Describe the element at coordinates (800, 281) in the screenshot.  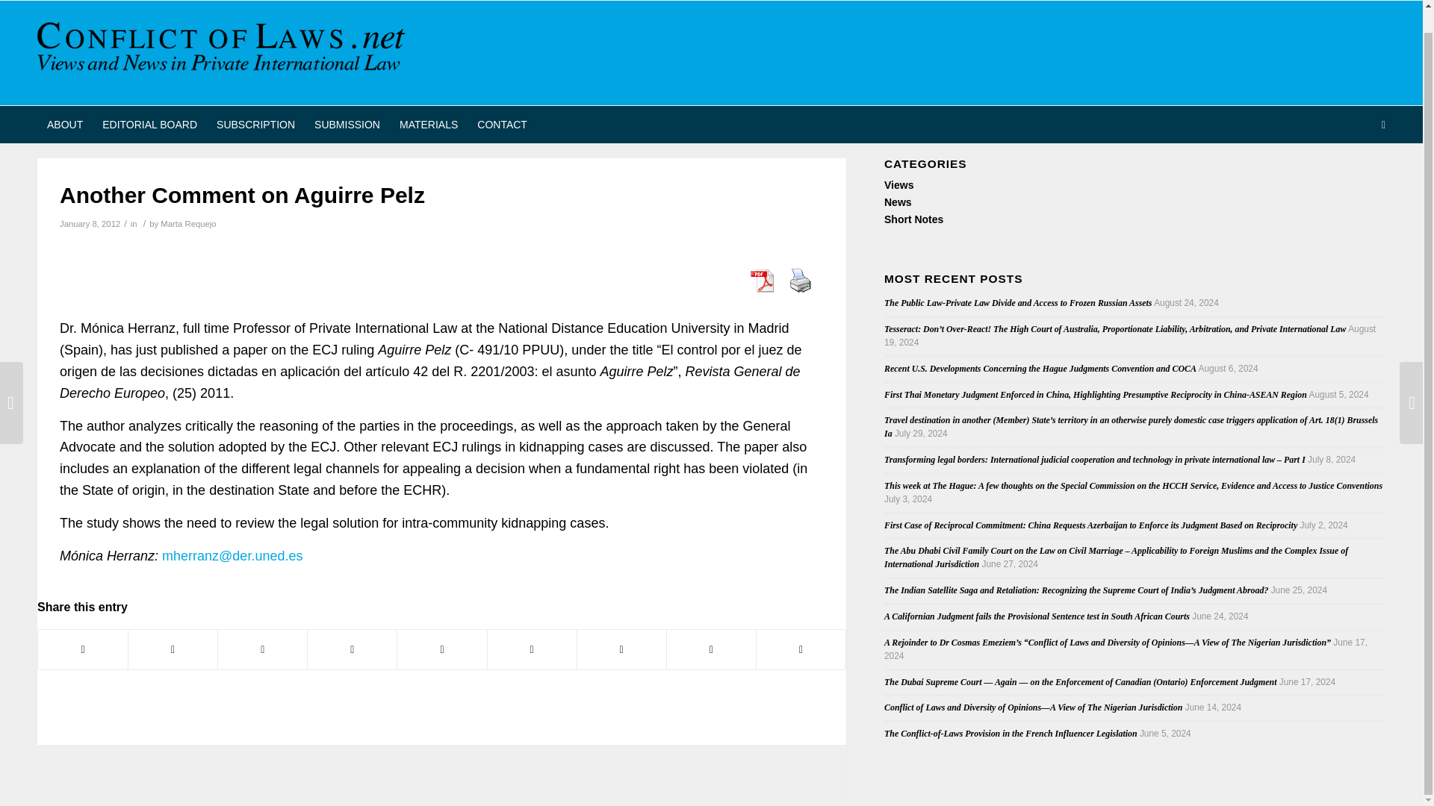
I see `Print Content` at that location.